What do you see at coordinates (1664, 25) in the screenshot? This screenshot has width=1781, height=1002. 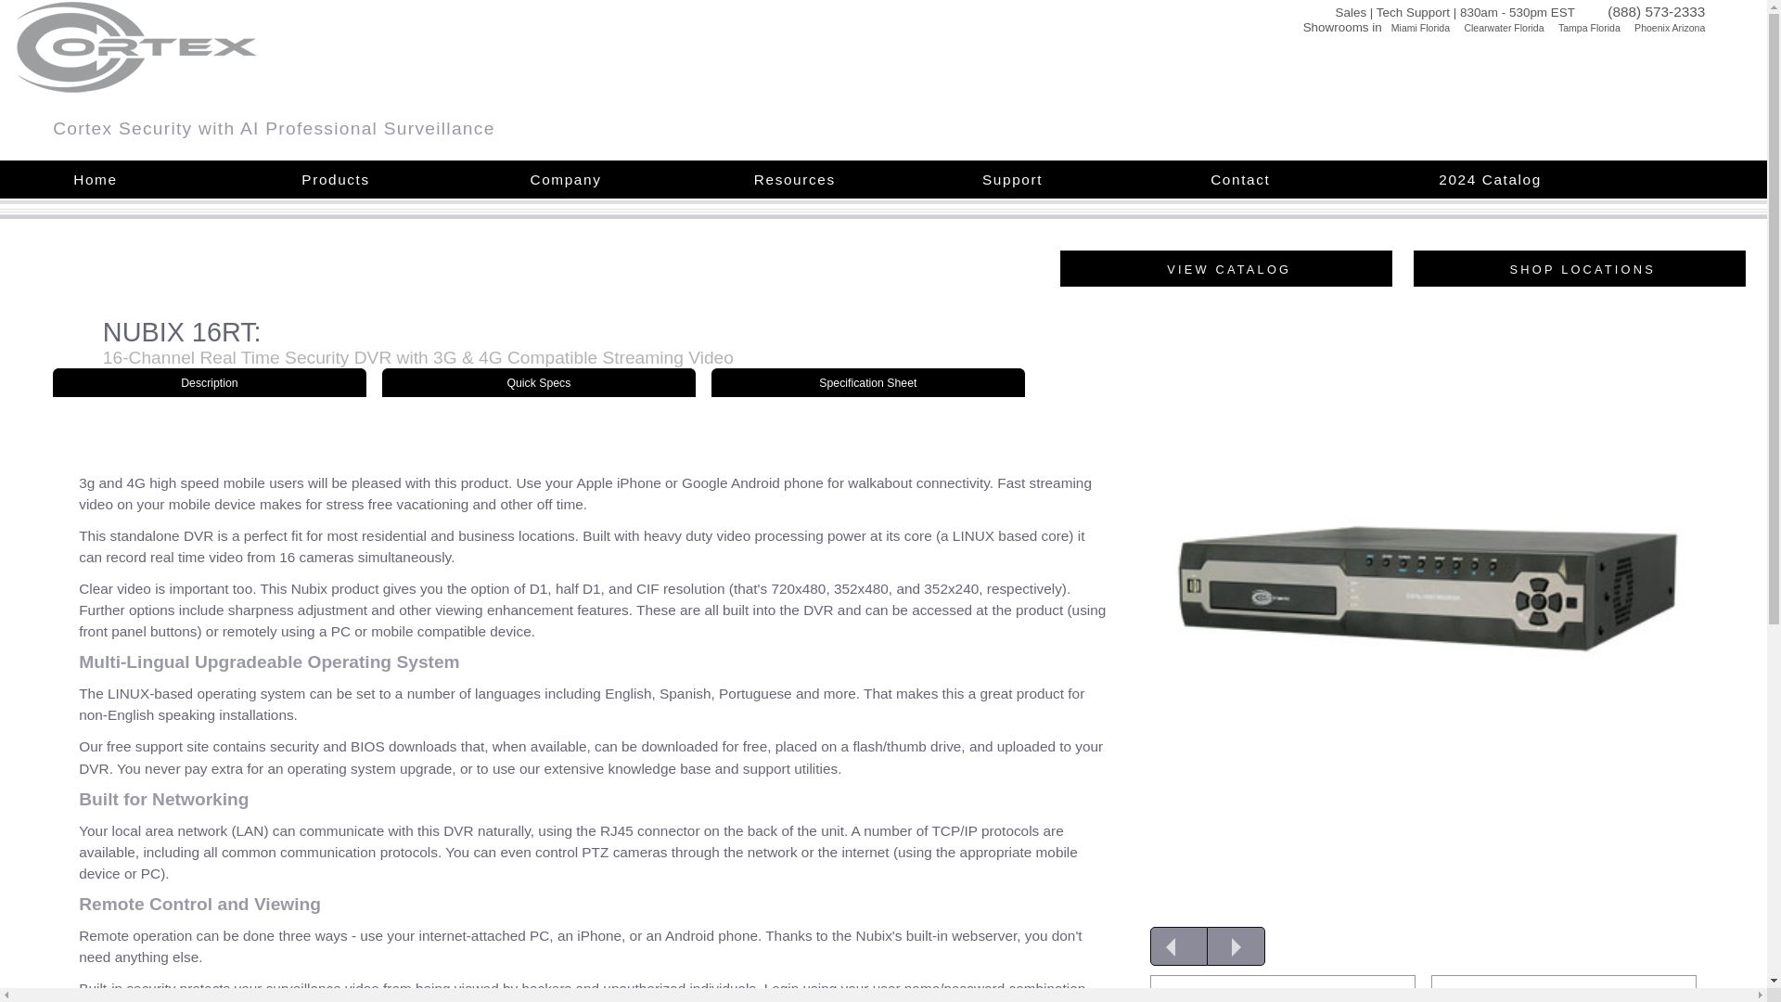 I see `Phoenix Arizona` at bounding box center [1664, 25].